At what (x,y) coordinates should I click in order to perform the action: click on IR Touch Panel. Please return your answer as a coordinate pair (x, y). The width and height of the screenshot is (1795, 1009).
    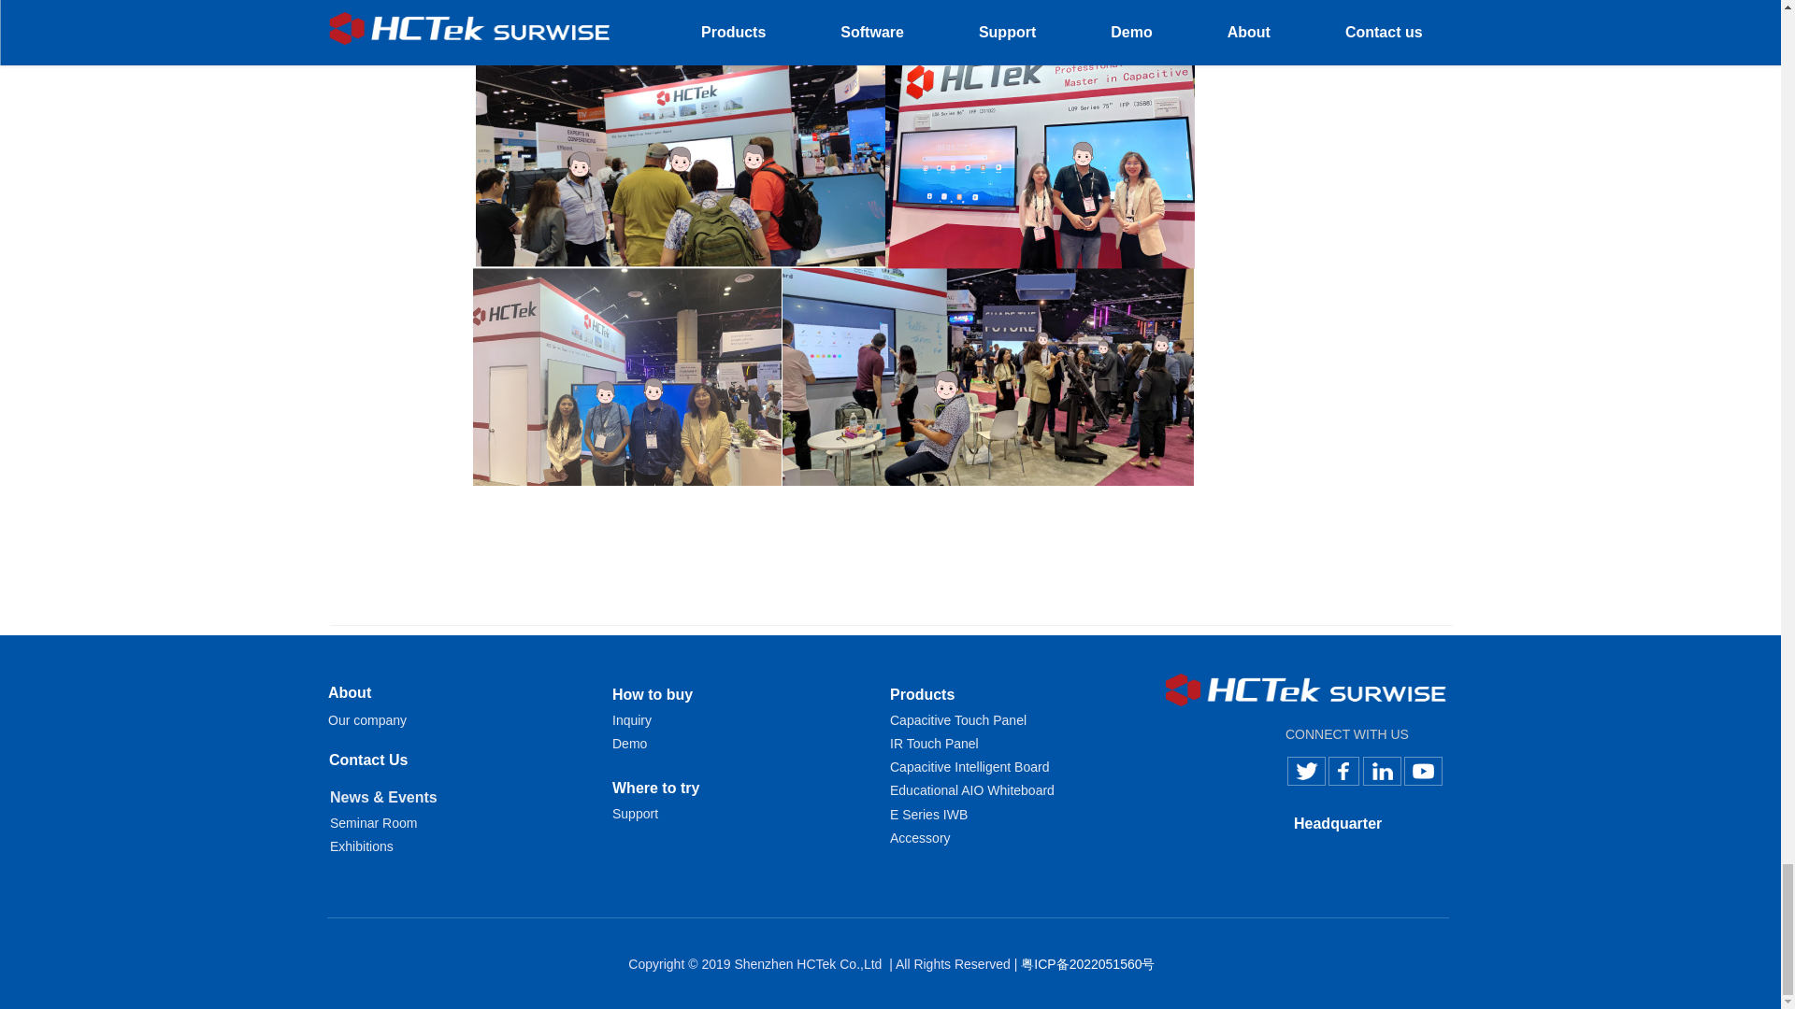
    Looking at the image, I should click on (934, 744).